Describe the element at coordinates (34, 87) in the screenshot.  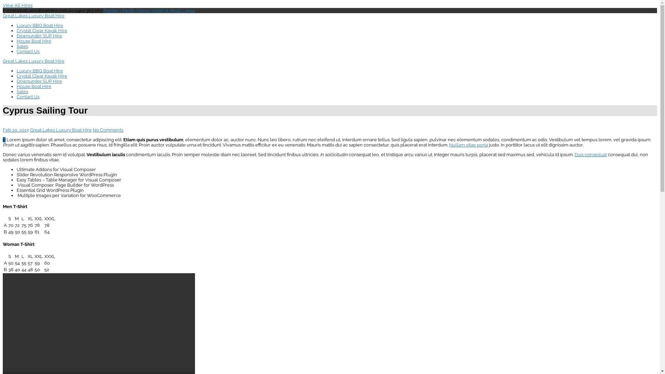
I see `House Boat Hire` at that location.